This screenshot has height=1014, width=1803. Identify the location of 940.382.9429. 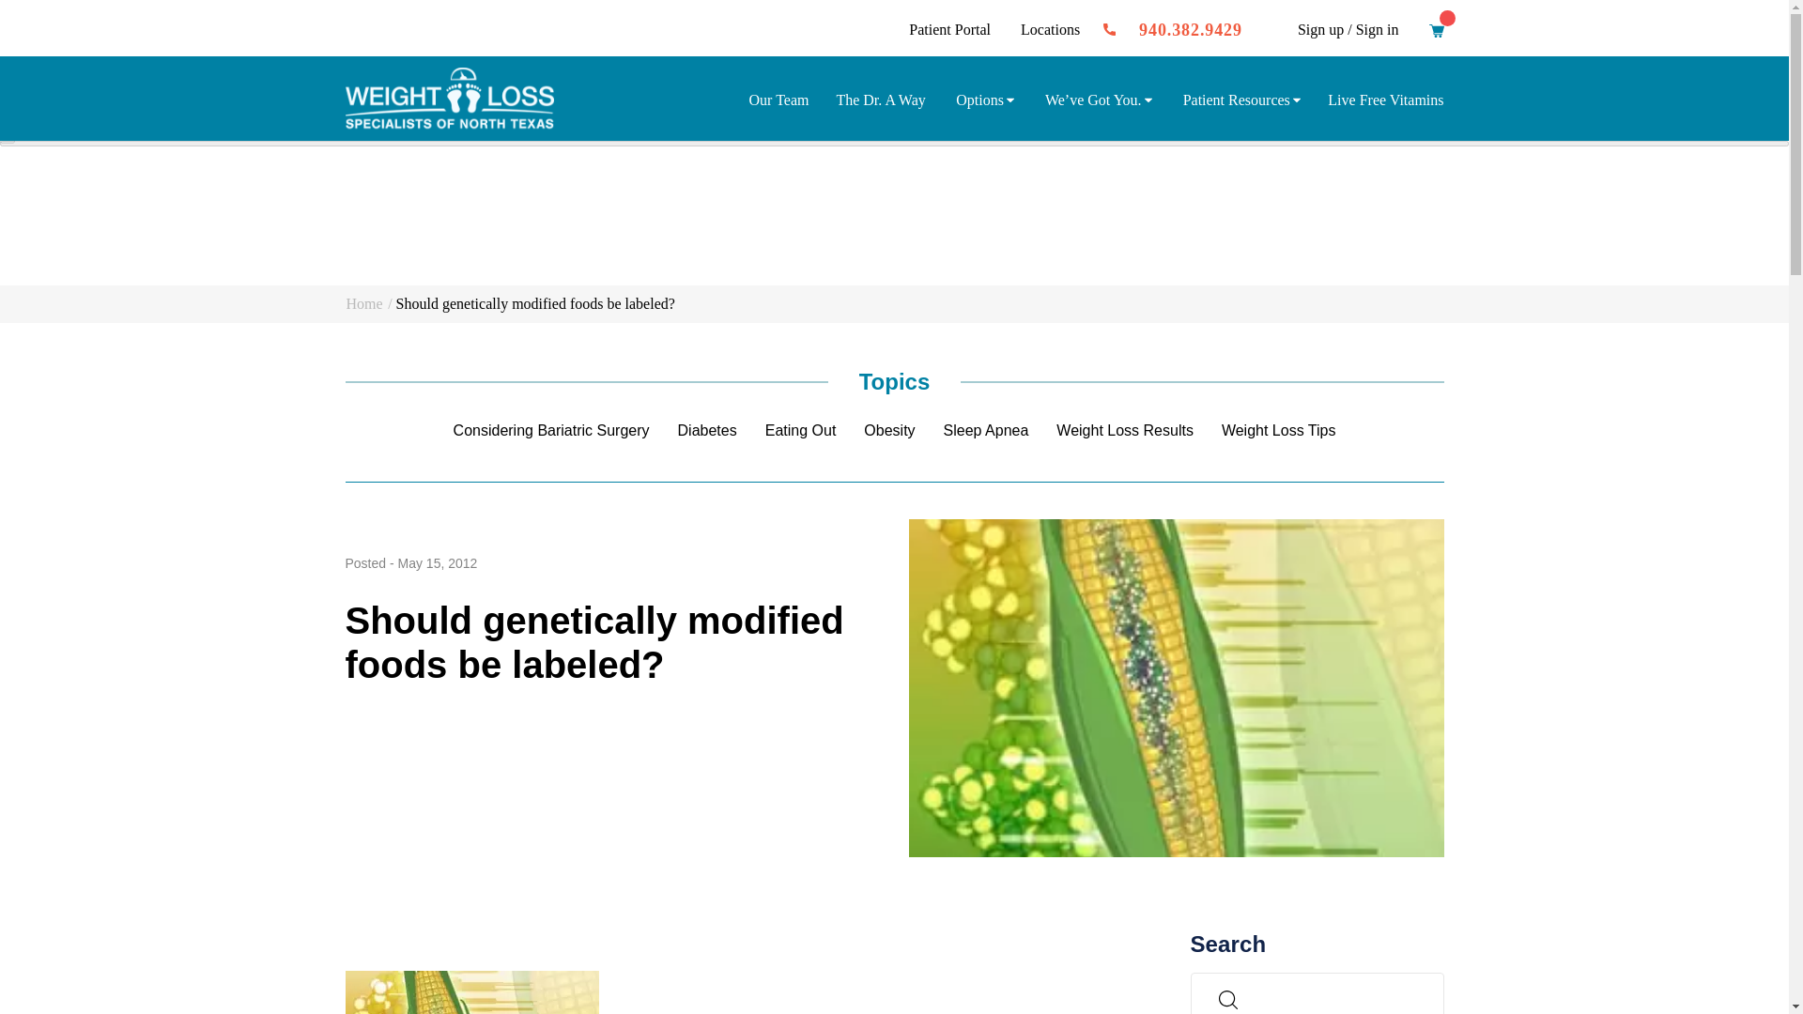
(241, 116).